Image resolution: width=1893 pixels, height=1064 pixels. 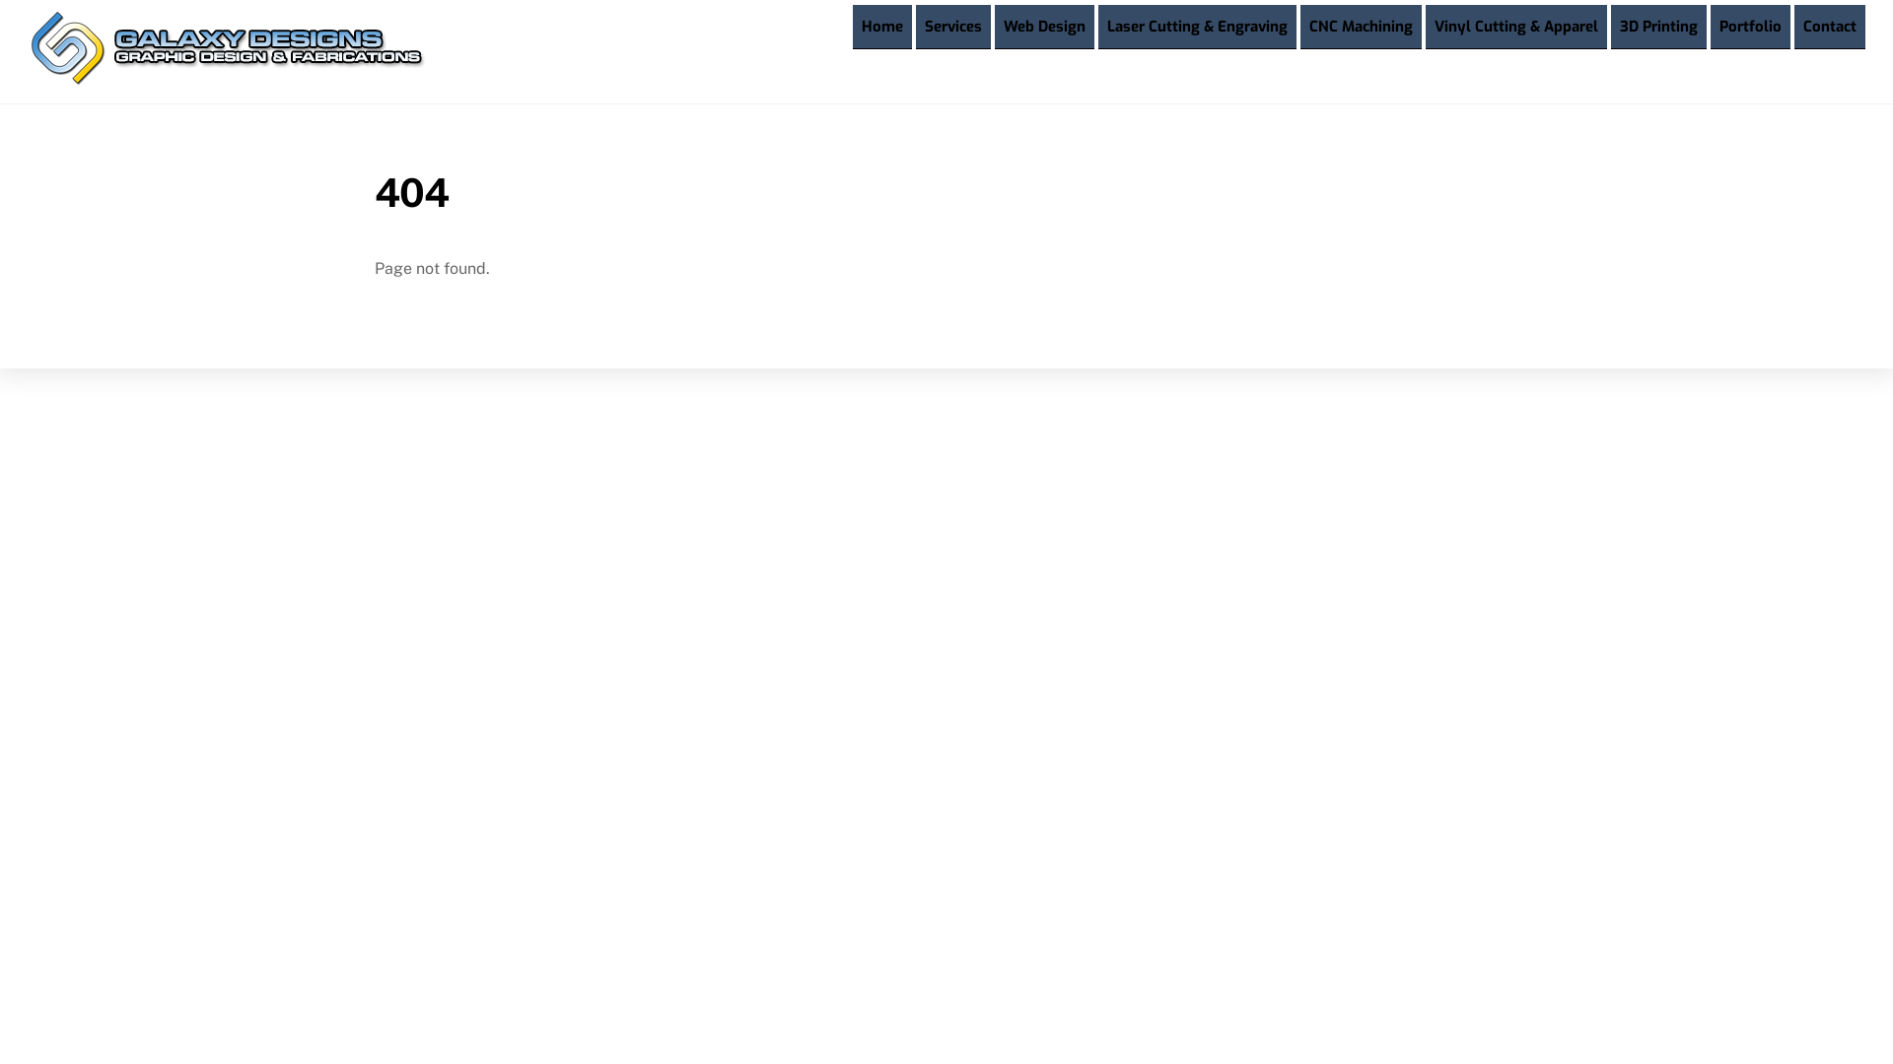 I want to click on 3D Printing, so click(x=1658, y=28).